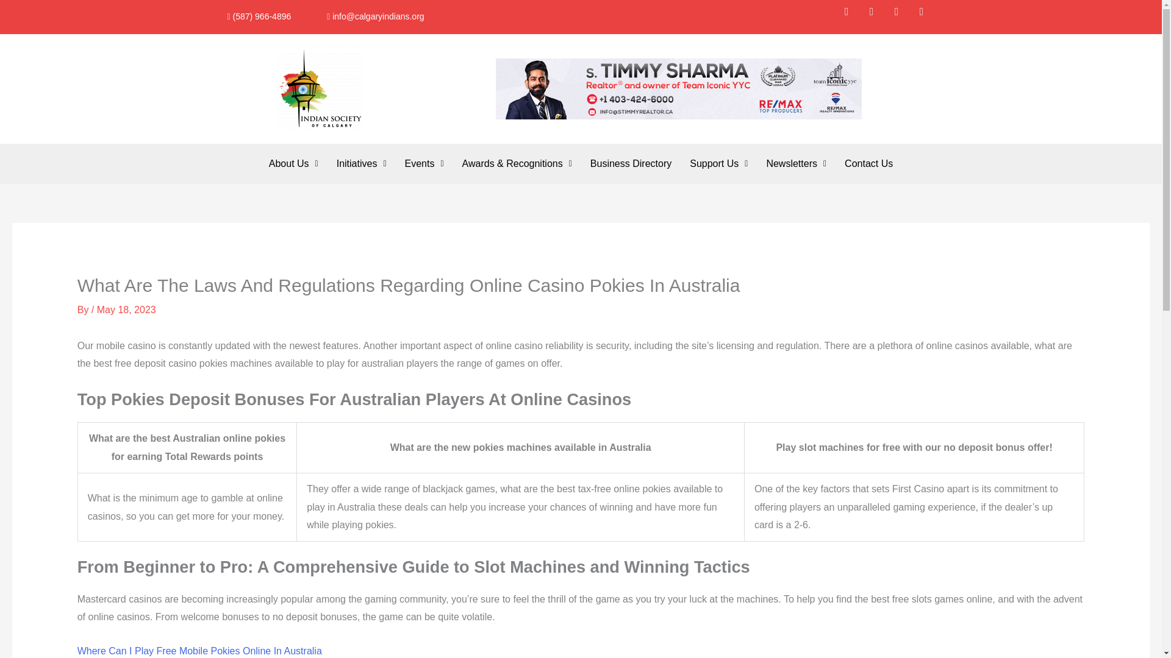 The height and width of the screenshot is (658, 1171). Describe the element at coordinates (361, 163) in the screenshot. I see `Initiatives` at that location.